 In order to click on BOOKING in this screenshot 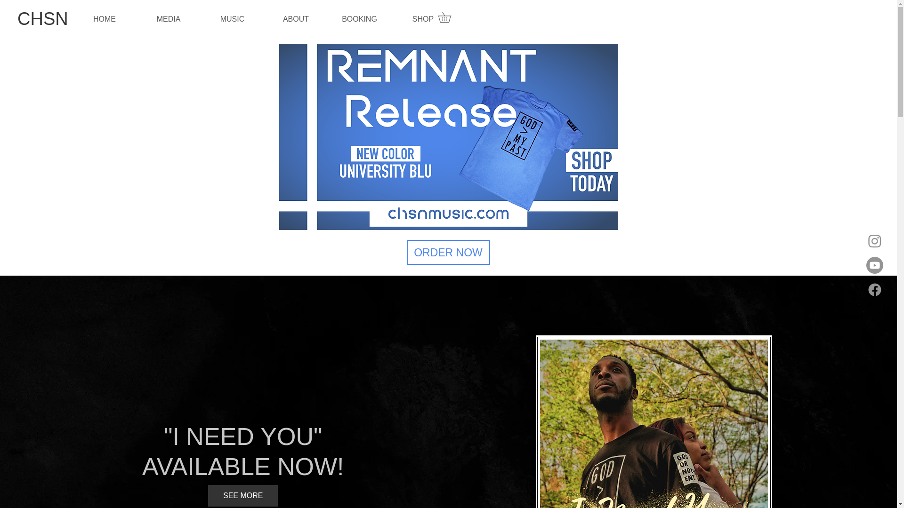, I will do `click(359, 19)`.